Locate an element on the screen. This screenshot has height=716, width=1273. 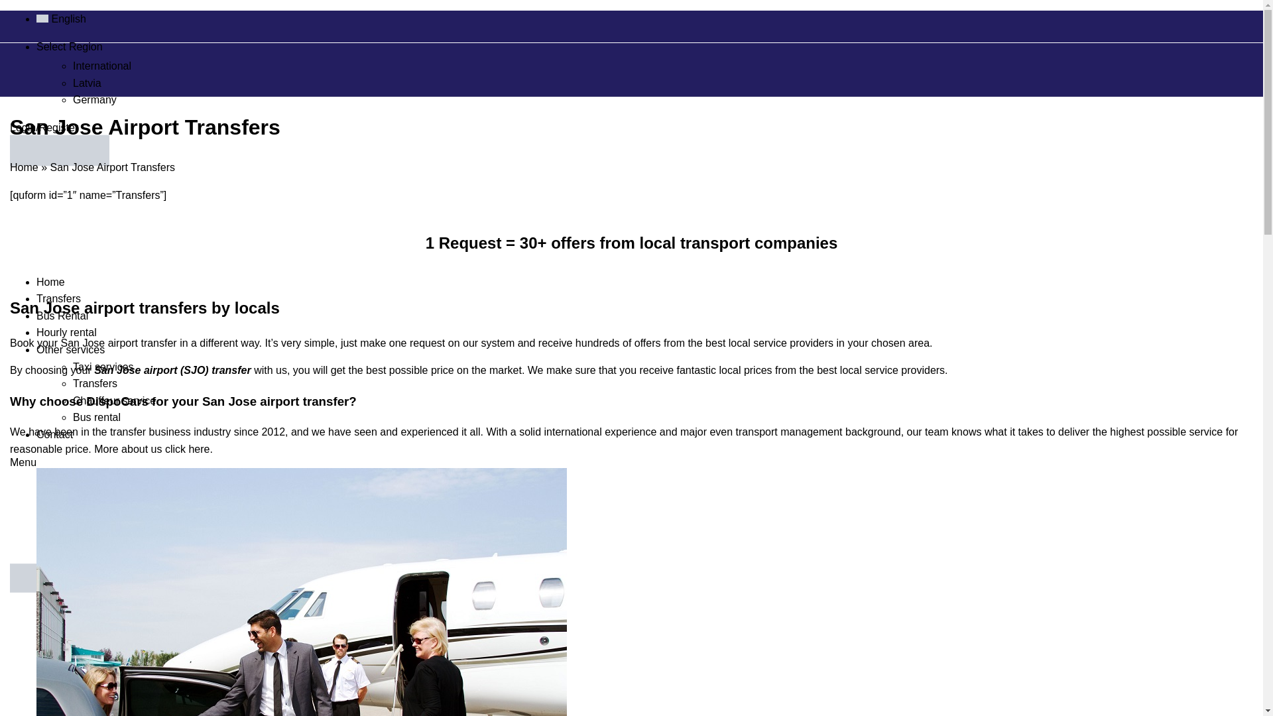
Home is located at coordinates (202, 152).